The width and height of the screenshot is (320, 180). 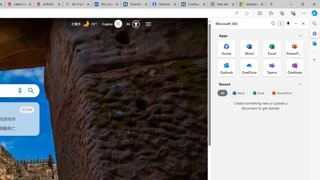 What do you see at coordinates (272, 67) in the screenshot?
I see `Teams Office App` at bounding box center [272, 67].